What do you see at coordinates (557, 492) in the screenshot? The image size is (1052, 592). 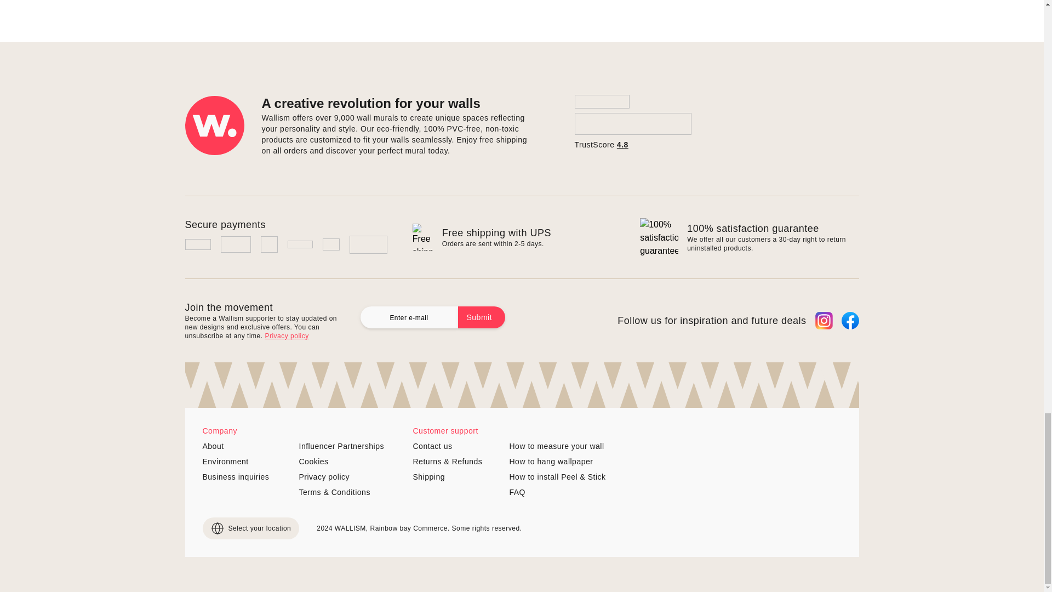 I see `FAQ` at bounding box center [557, 492].